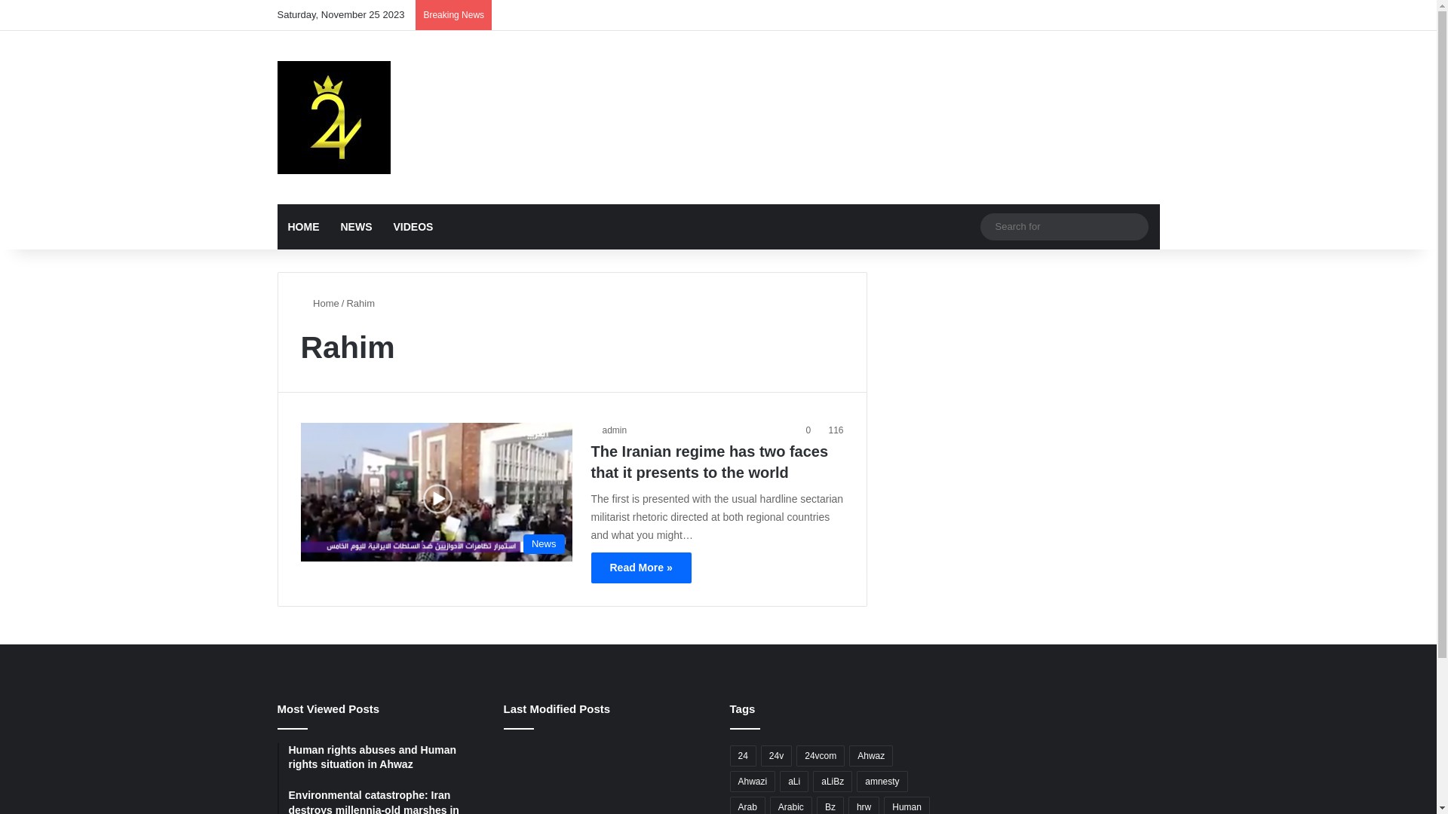  I want to click on News, so click(436, 491).